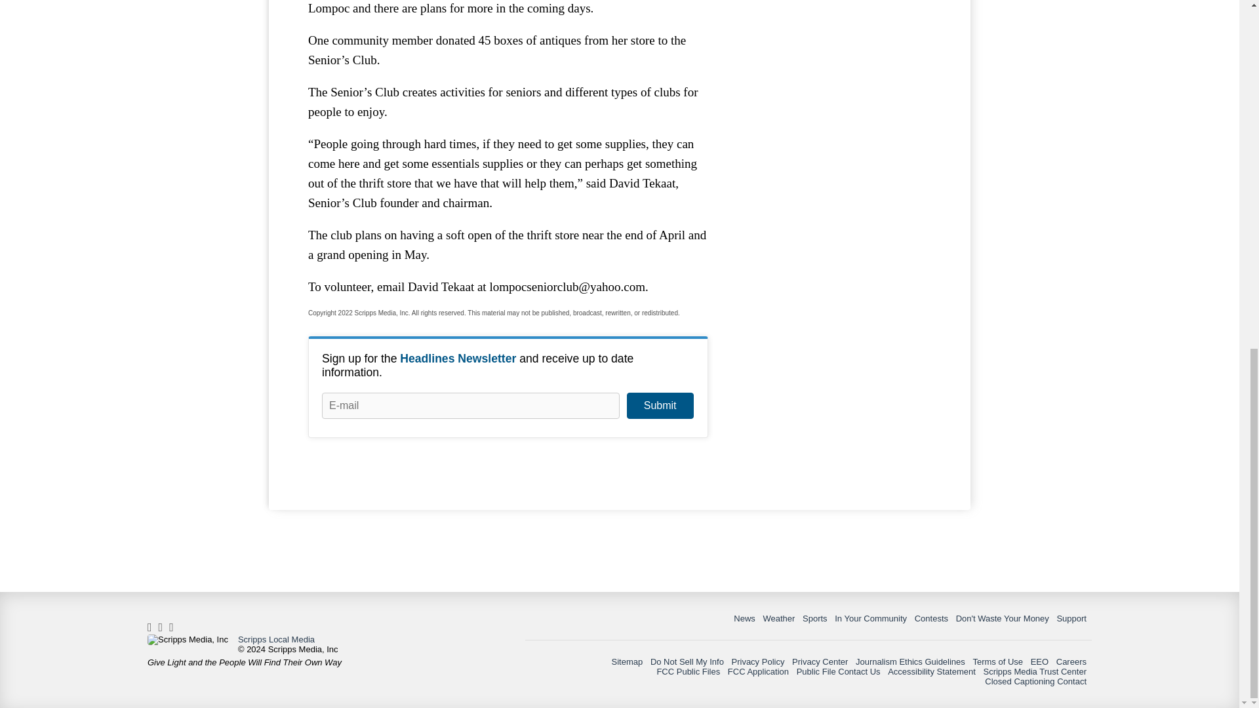  What do you see at coordinates (660, 406) in the screenshot?
I see `Submit` at bounding box center [660, 406].